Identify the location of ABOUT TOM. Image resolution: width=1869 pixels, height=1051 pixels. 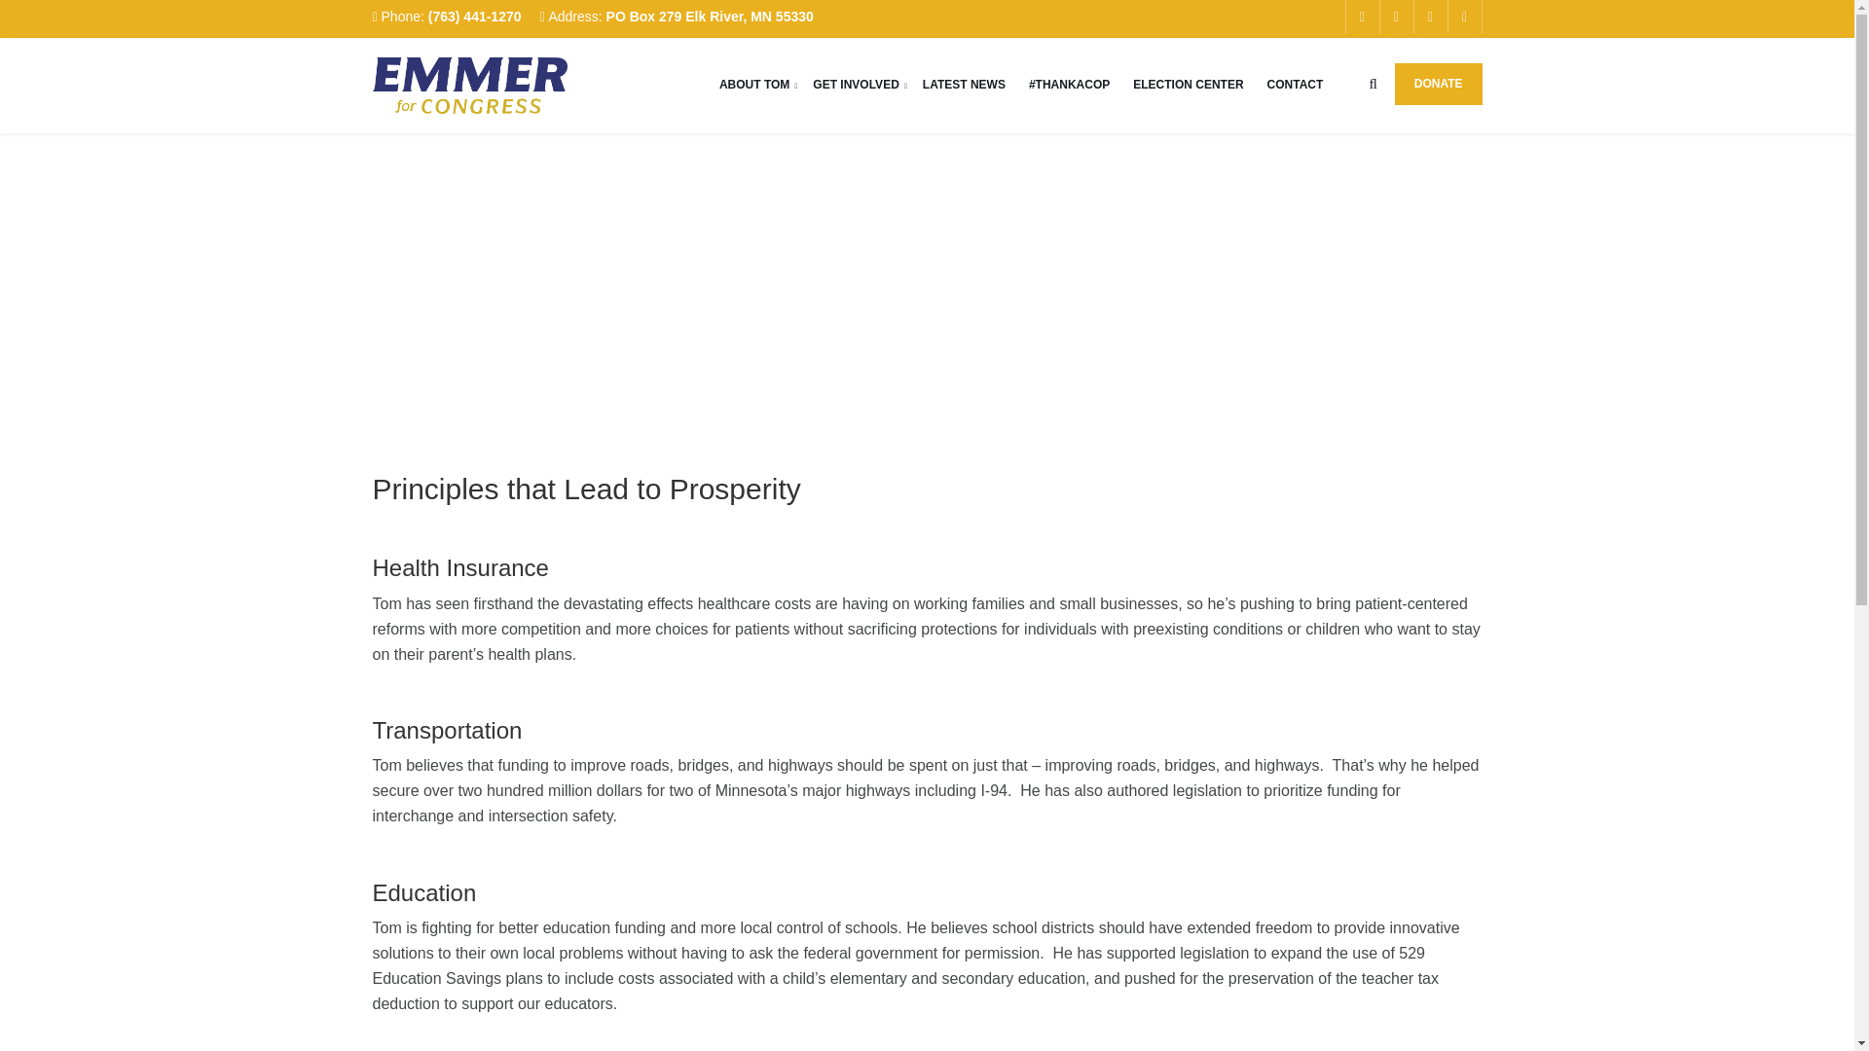
(754, 83).